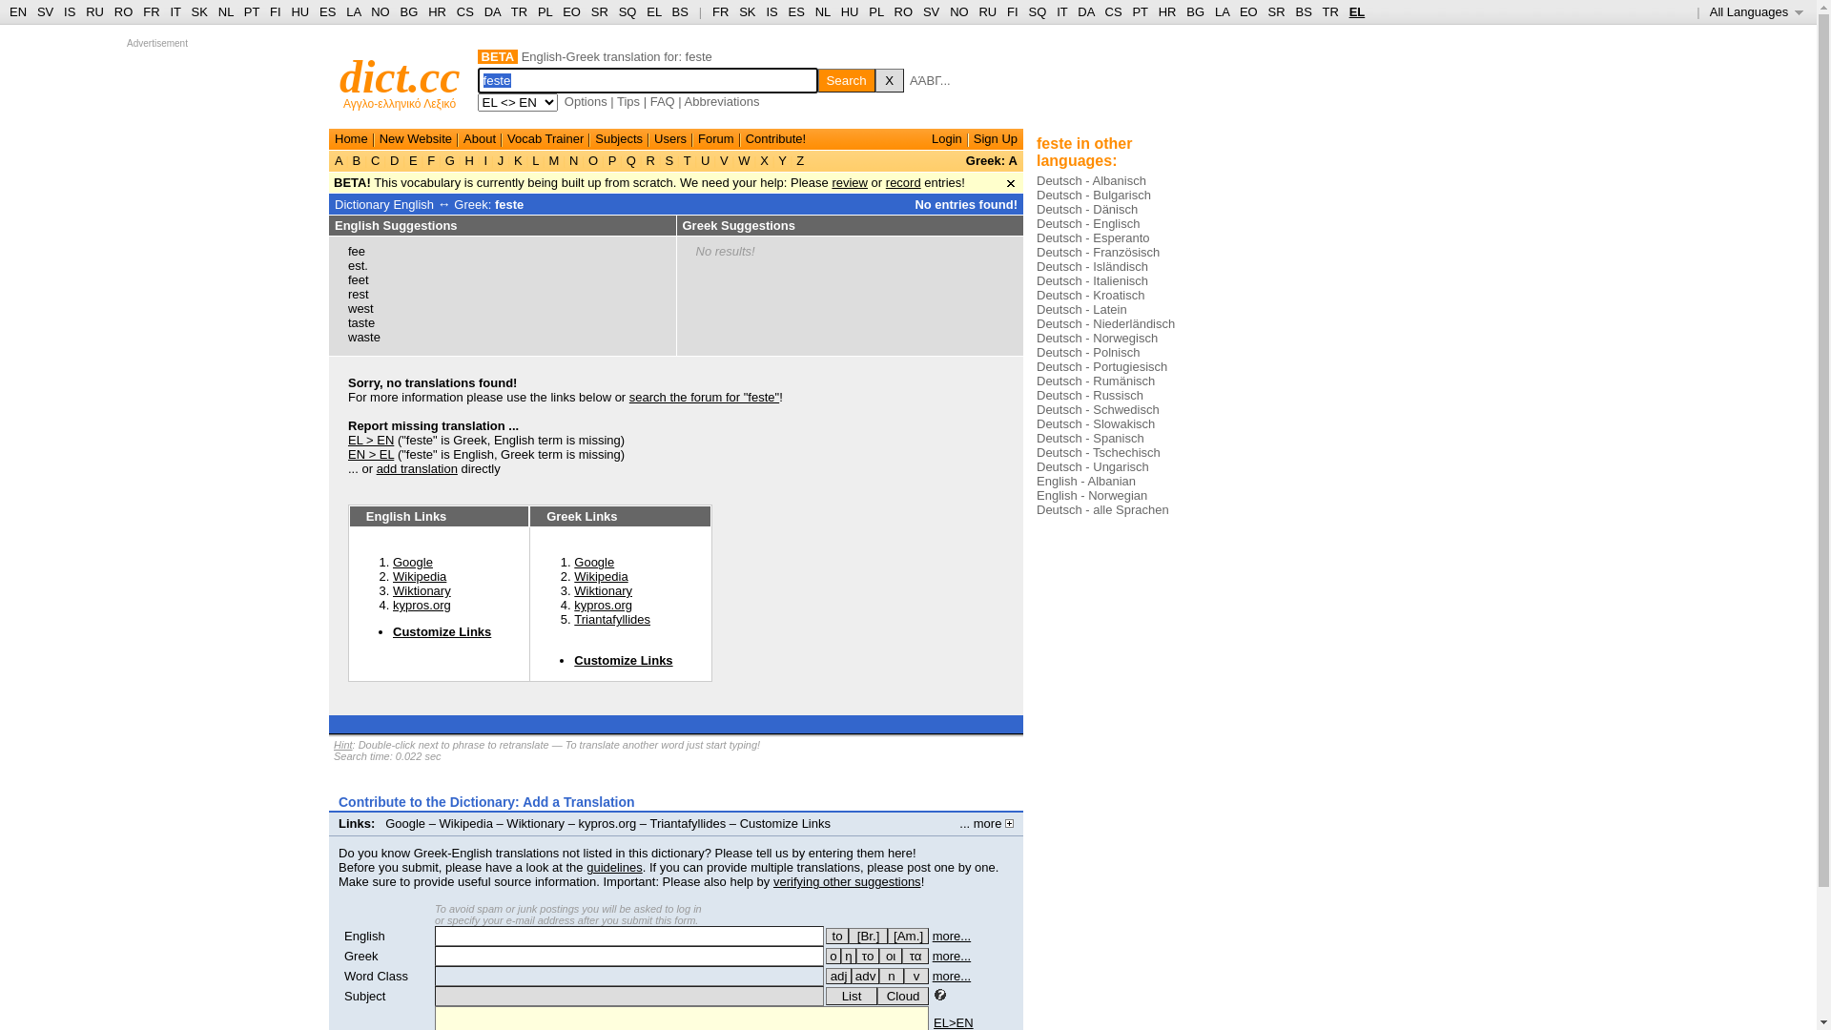  What do you see at coordinates (612, 160) in the screenshot?
I see `P` at bounding box center [612, 160].